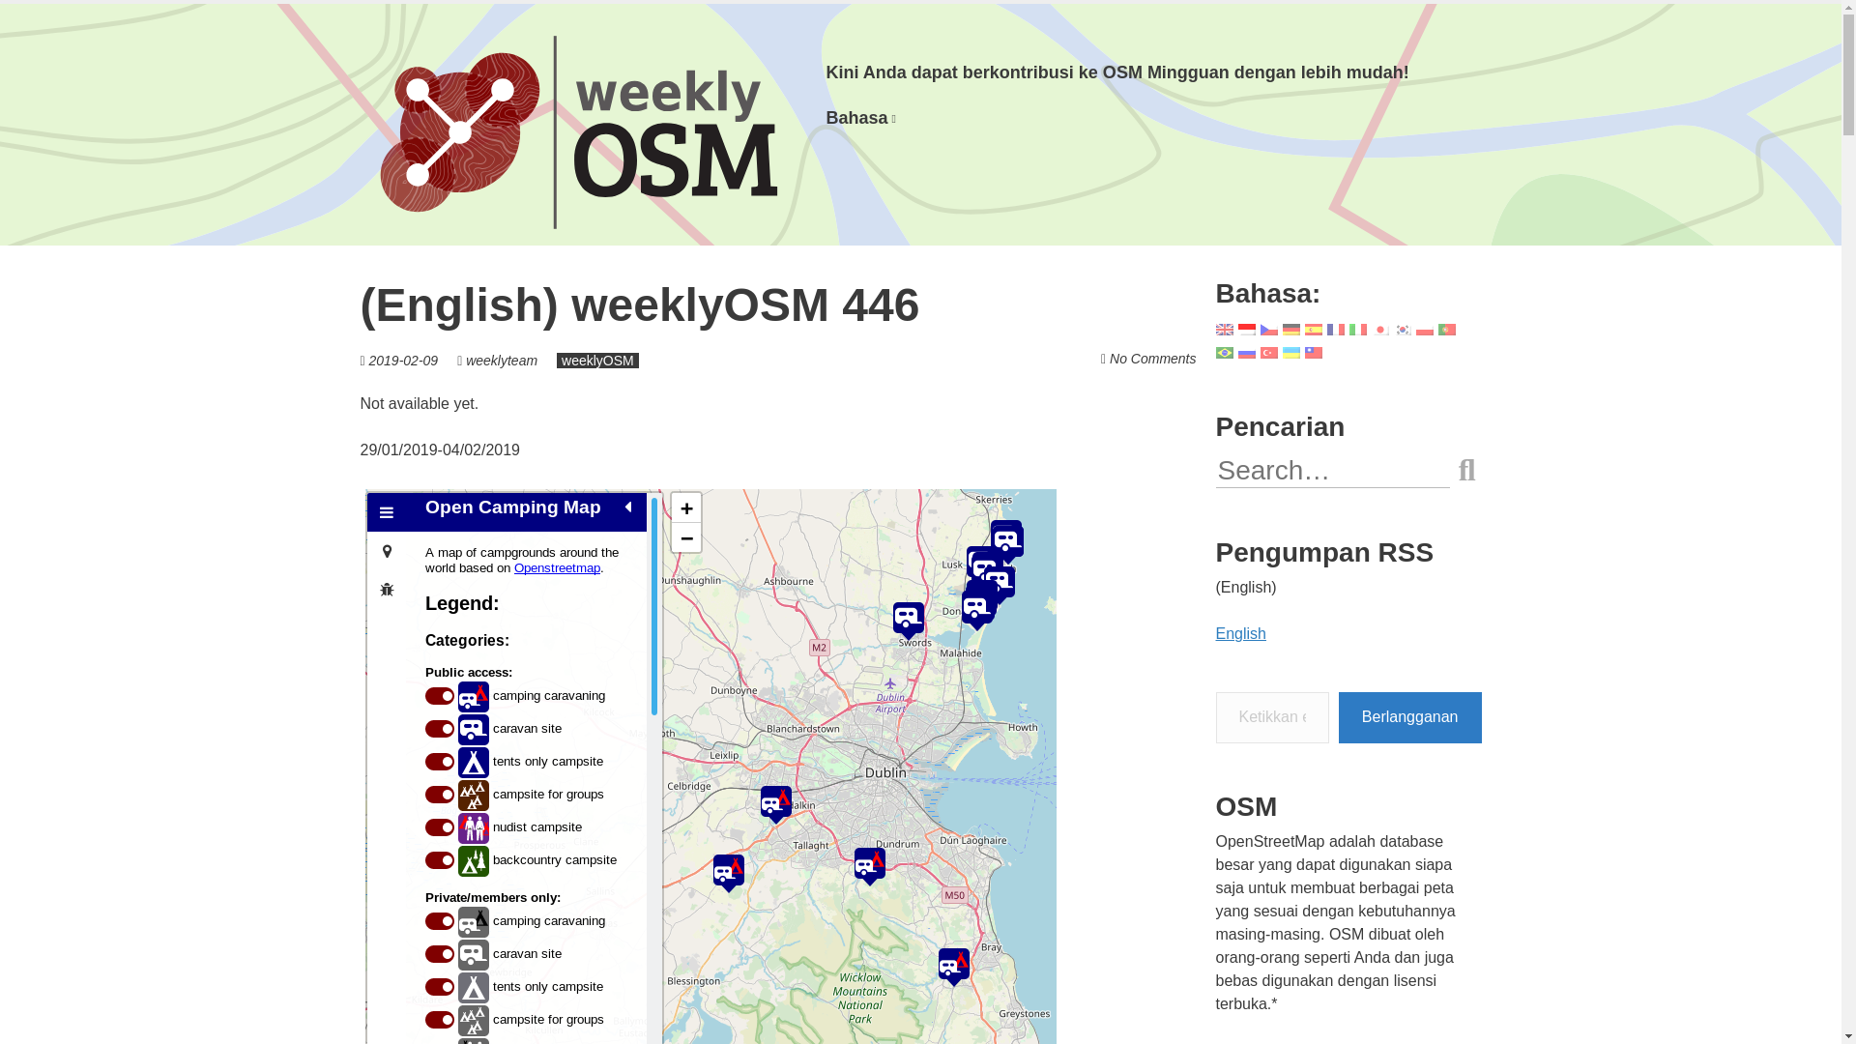  What do you see at coordinates (1152, 358) in the screenshot?
I see `No Comments` at bounding box center [1152, 358].